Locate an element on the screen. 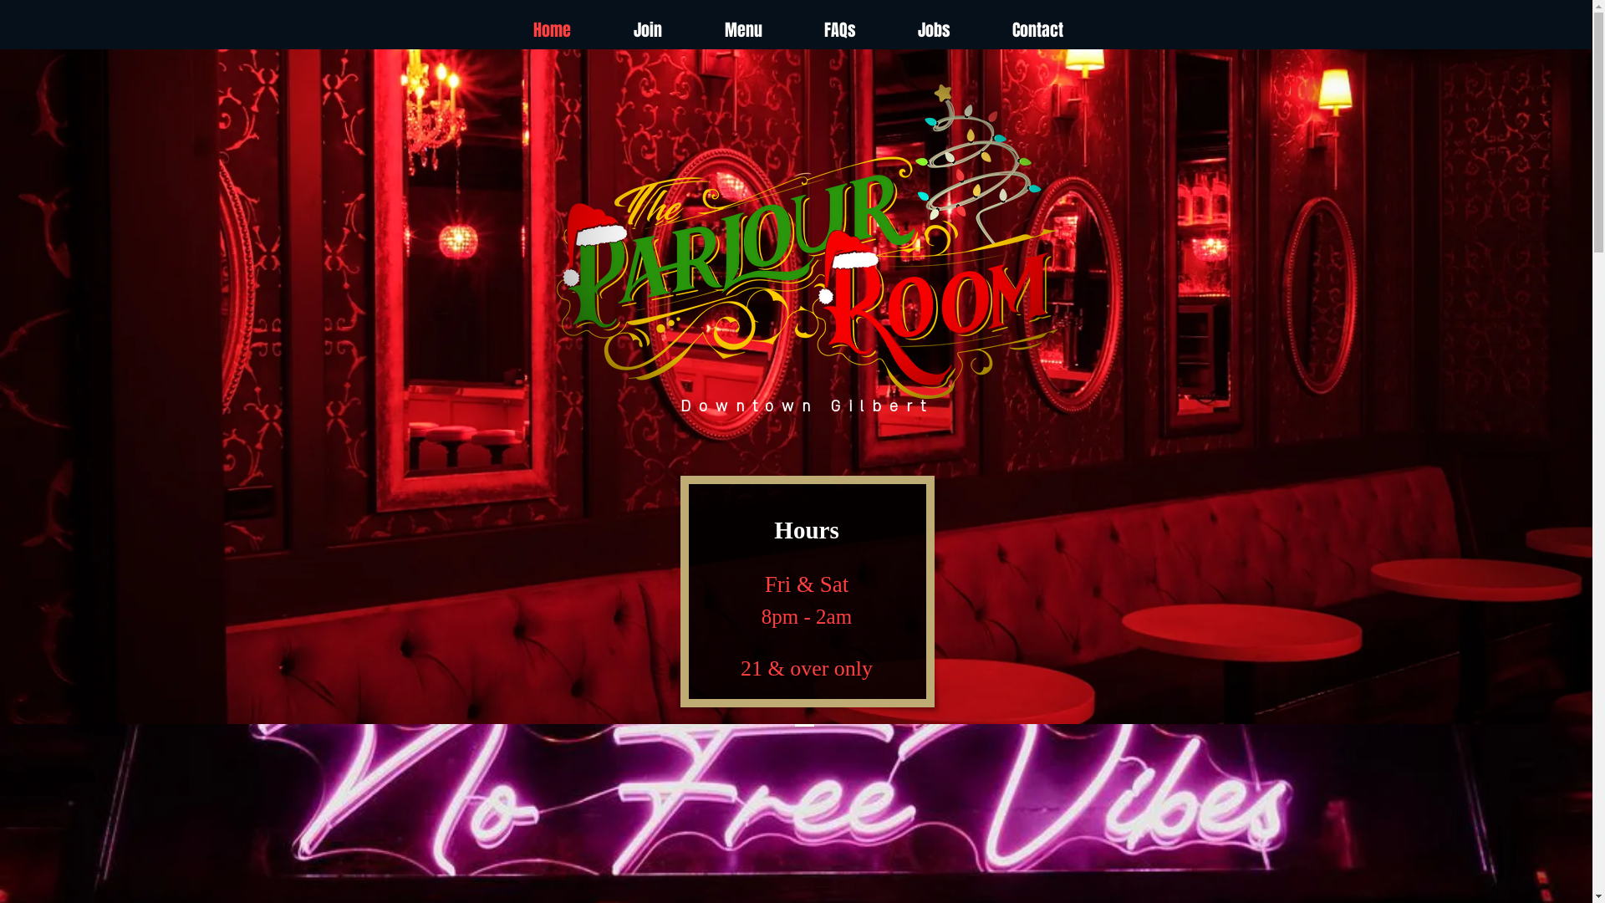  Contact is located at coordinates (1038, 30).